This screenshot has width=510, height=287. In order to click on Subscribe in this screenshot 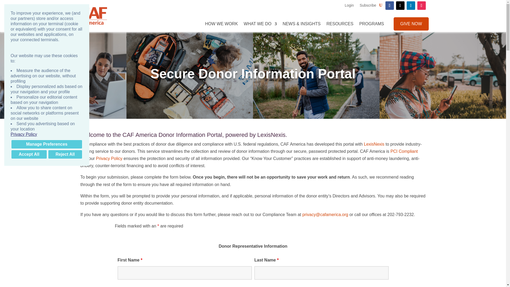, I will do `click(368, 5)`.